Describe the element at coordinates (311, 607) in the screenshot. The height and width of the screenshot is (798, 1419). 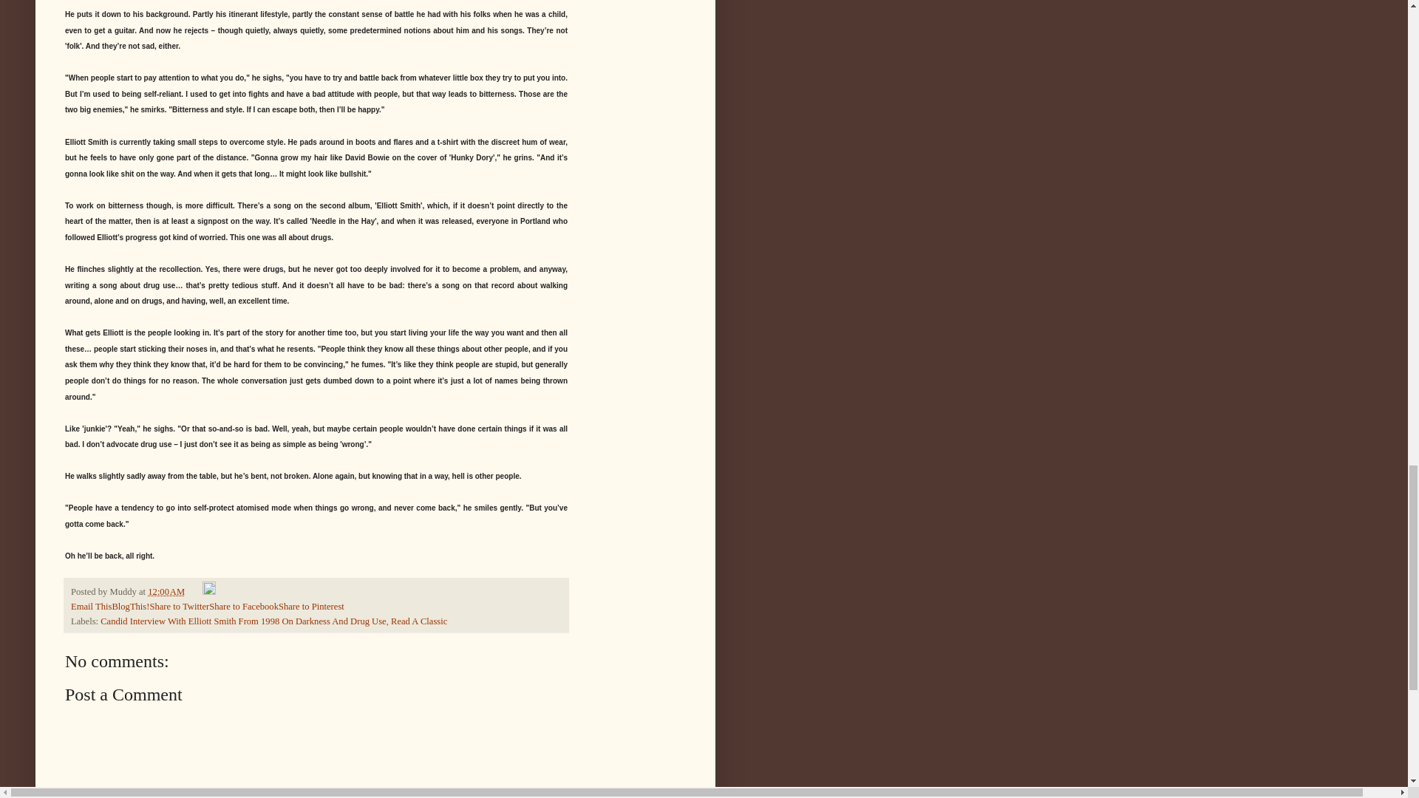
I see `Share to Pinterest` at that location.